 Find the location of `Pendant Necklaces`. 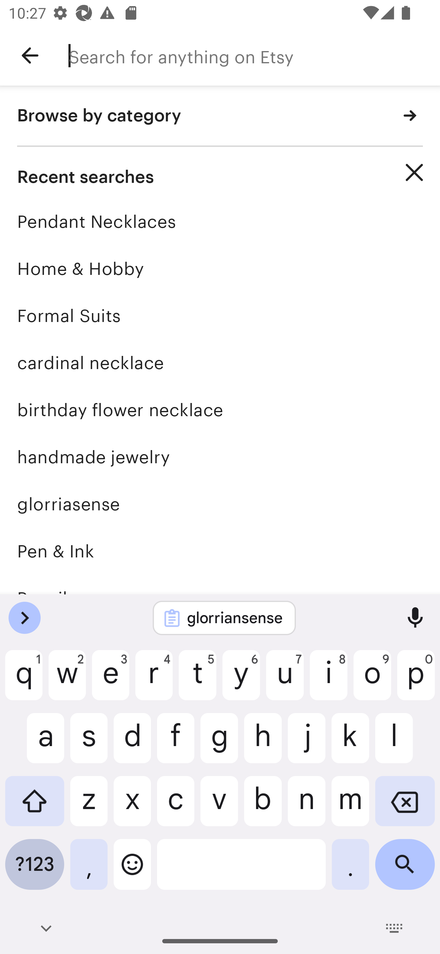

Pendant Necklaces is located at coordinates (220, 221).